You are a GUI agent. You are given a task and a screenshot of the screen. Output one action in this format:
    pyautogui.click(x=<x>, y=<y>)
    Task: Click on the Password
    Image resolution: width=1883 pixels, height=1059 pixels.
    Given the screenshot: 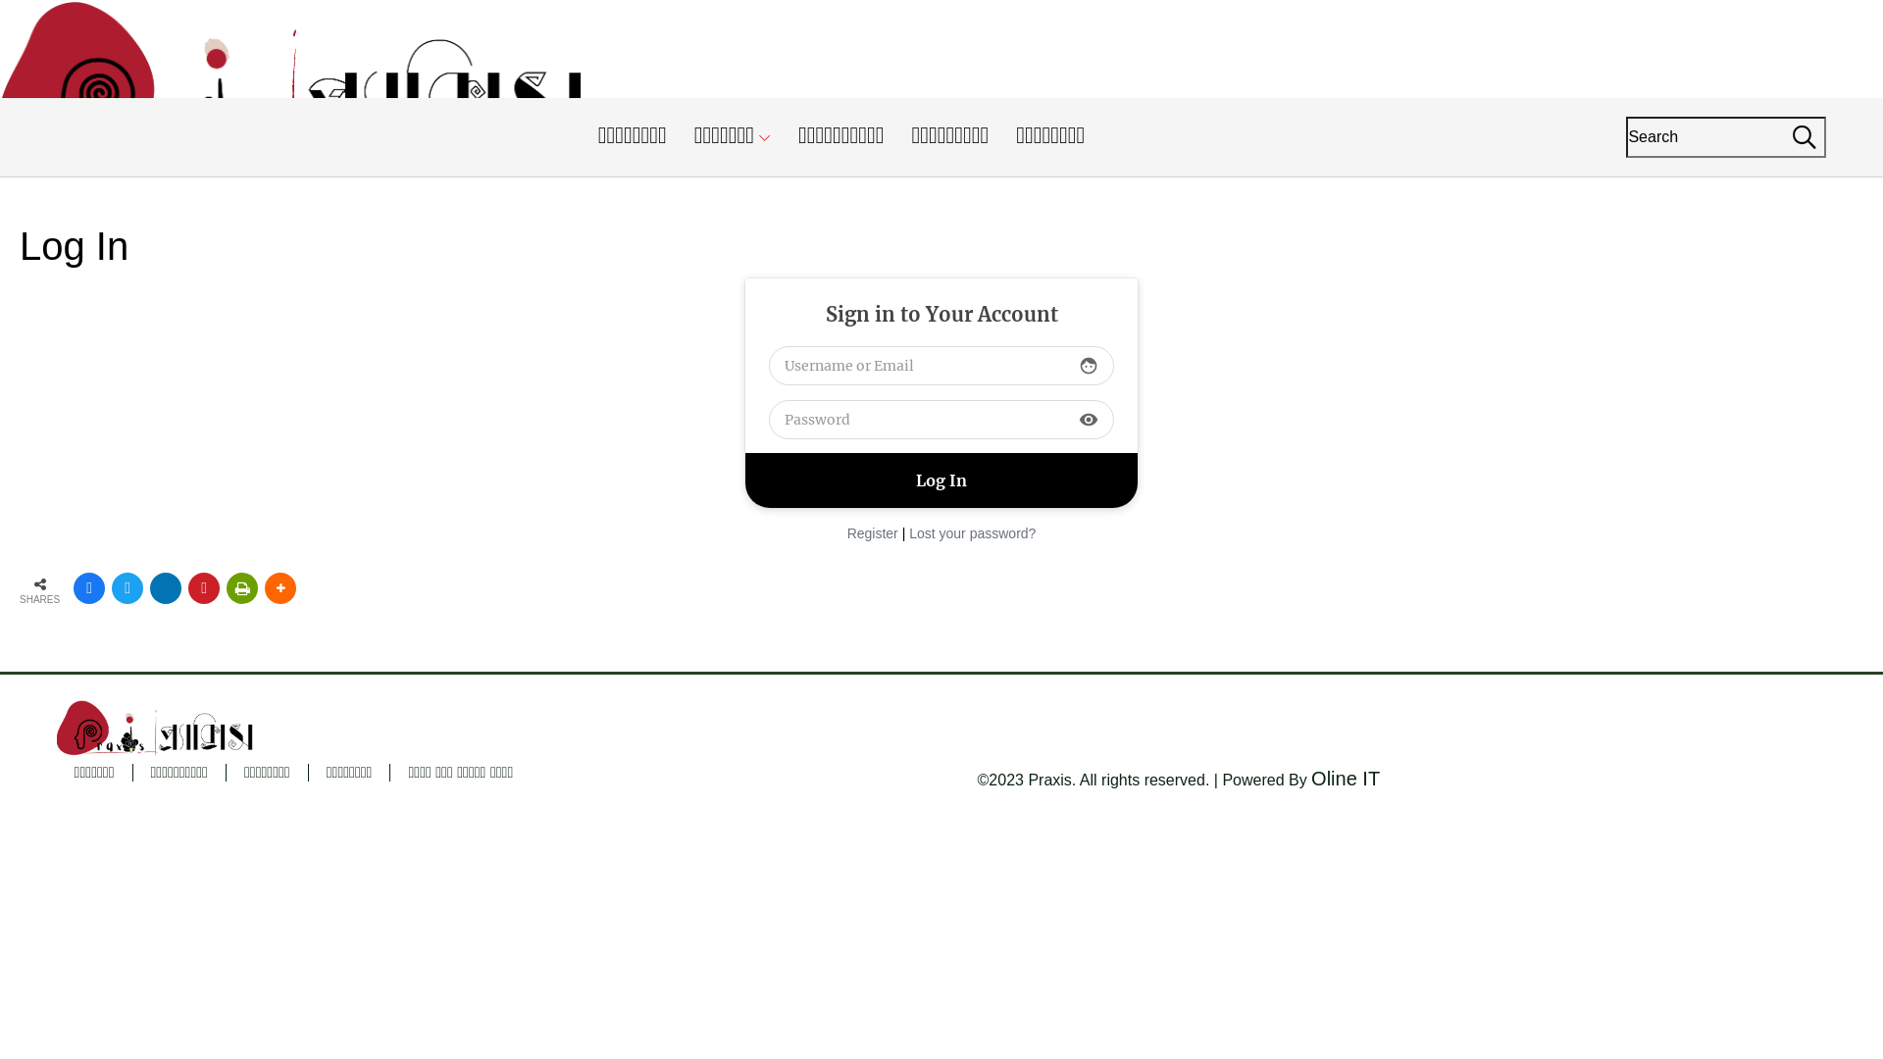 What is the action you would take?
    pyautogui.click(x=941, y=420)
    